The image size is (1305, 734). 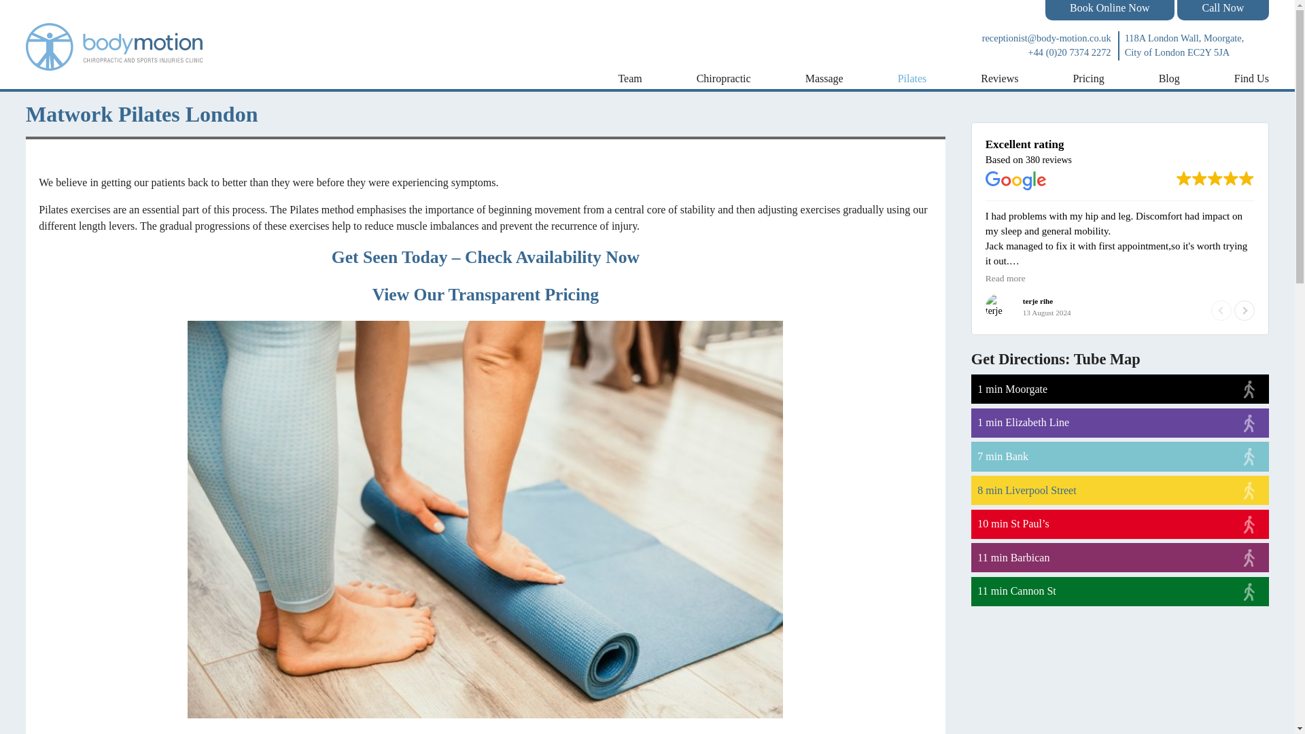 What do you see at coordinates (1109, 10) in the screenshot?
I see `Book Online Now` at bounding box center [1109, 10].